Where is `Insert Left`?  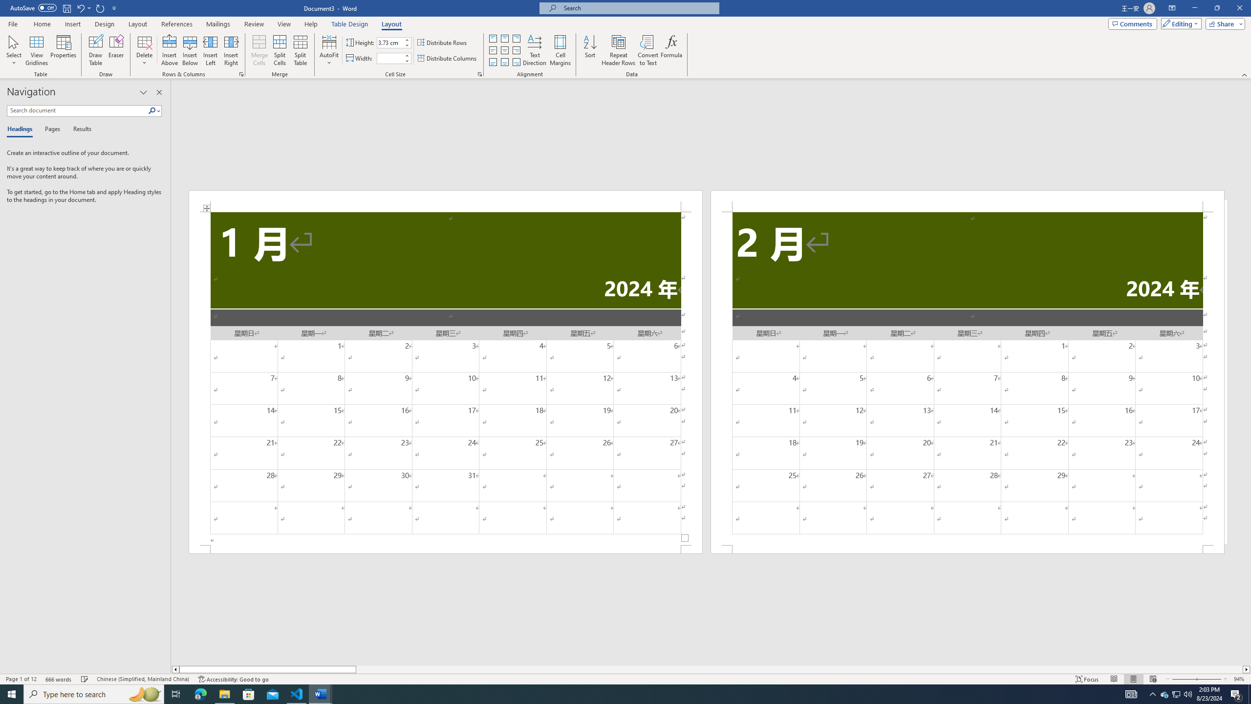 Insert Left is located at coordinates (211, 50).